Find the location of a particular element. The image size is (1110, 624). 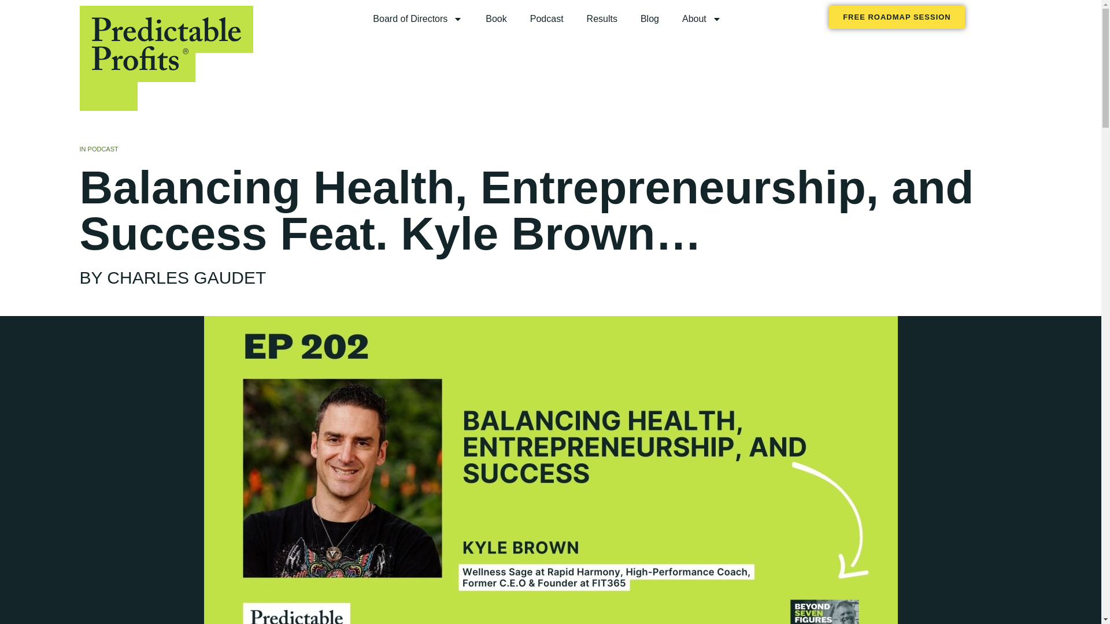

About is located at coordinates (701, 18).